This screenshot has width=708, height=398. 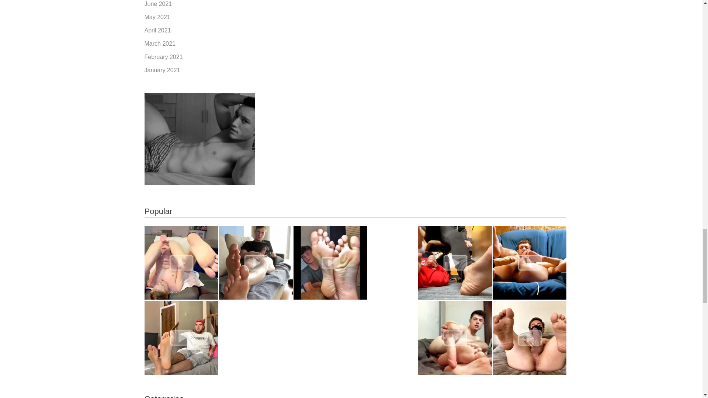 What do you see at coordinates (158, 30) in the screenshot?
I see `April 2021` at bounding box center [158, 30].